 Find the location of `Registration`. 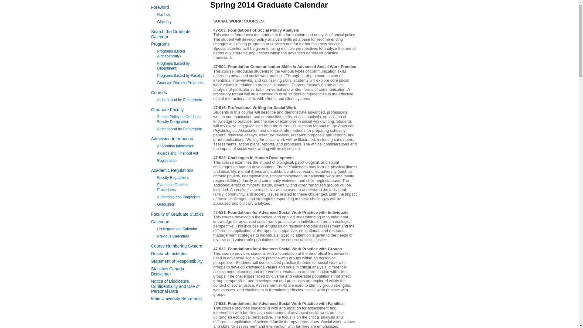

Registration is located at coordinates (167, 160).